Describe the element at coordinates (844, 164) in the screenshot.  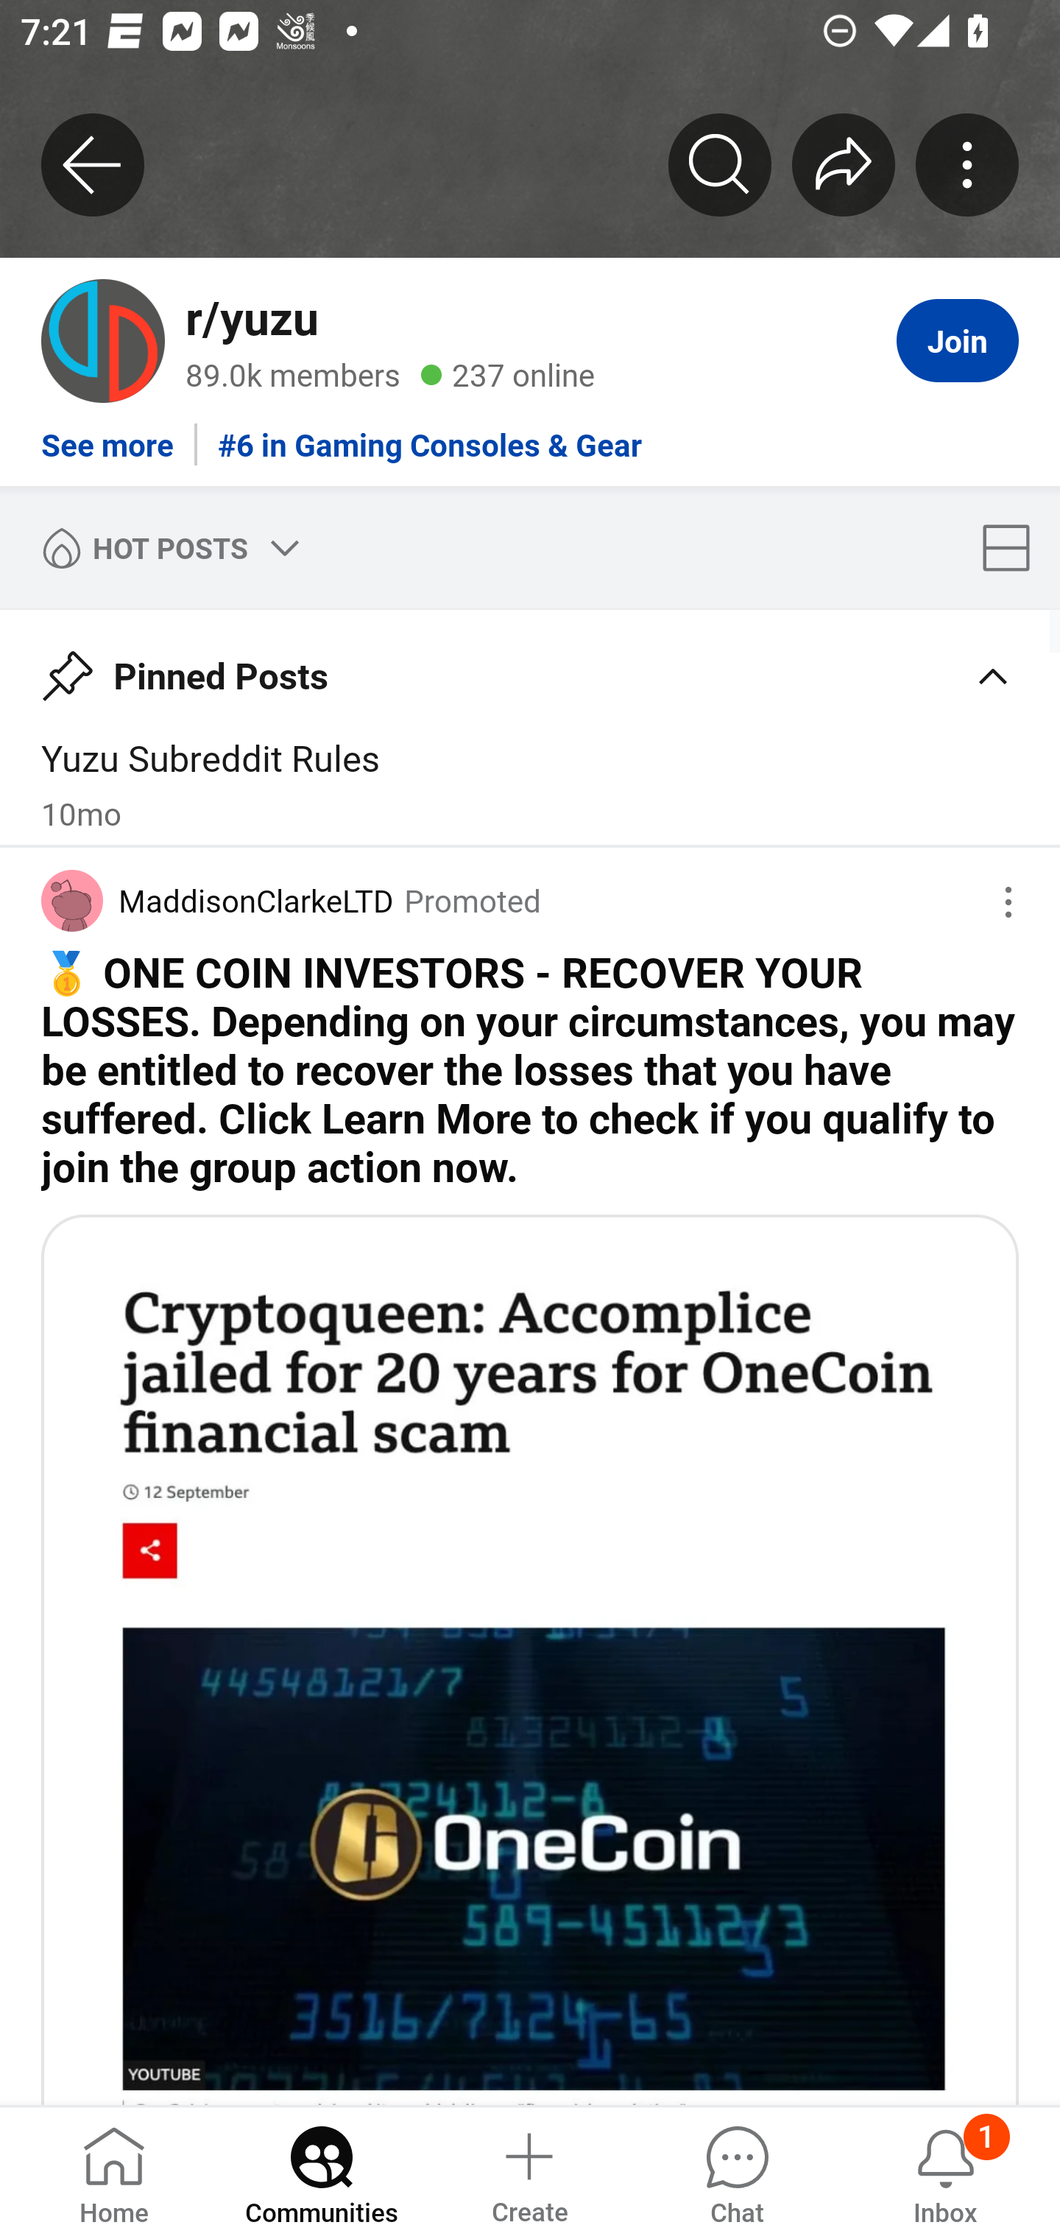
I see `Share r/﻿yuzu` at that location.